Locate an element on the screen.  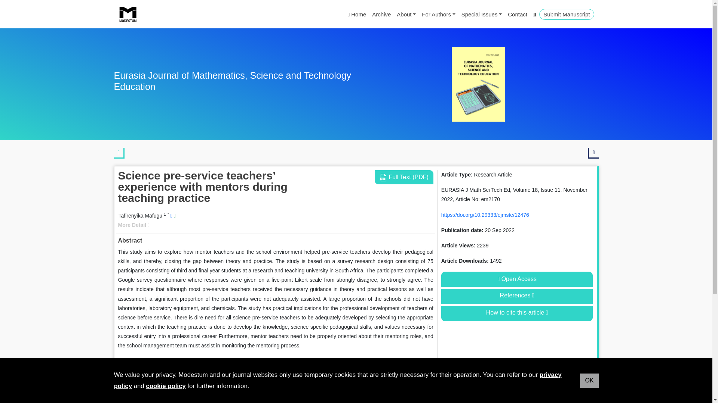
pedagogical skills is located at coordinates (209, 372).